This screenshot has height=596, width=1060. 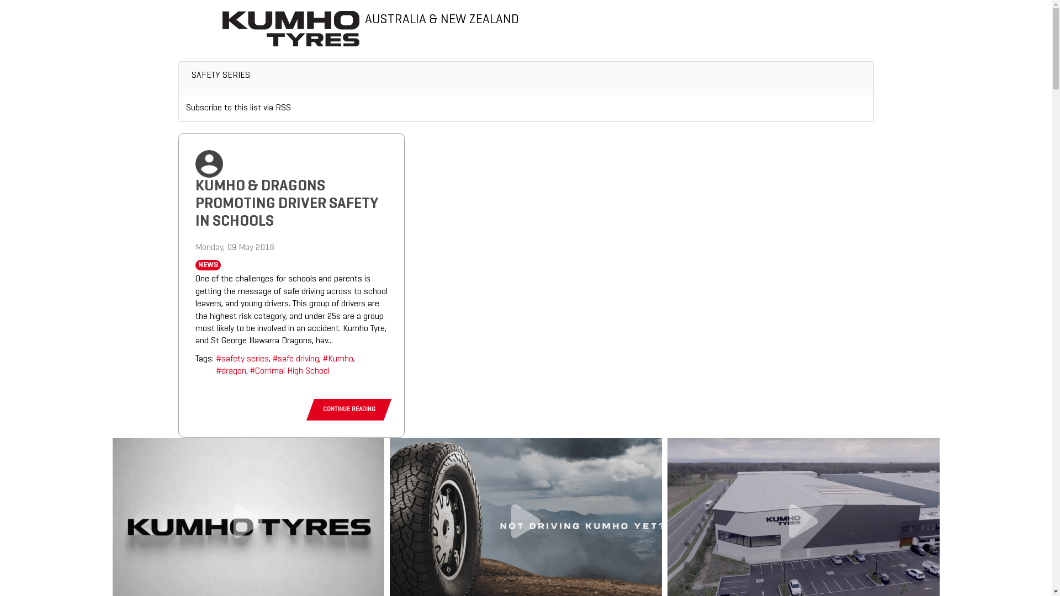 What do you see at coordinates (243, 359) in the screenshot?
I see `safety series` at bounding box center [243, 359].